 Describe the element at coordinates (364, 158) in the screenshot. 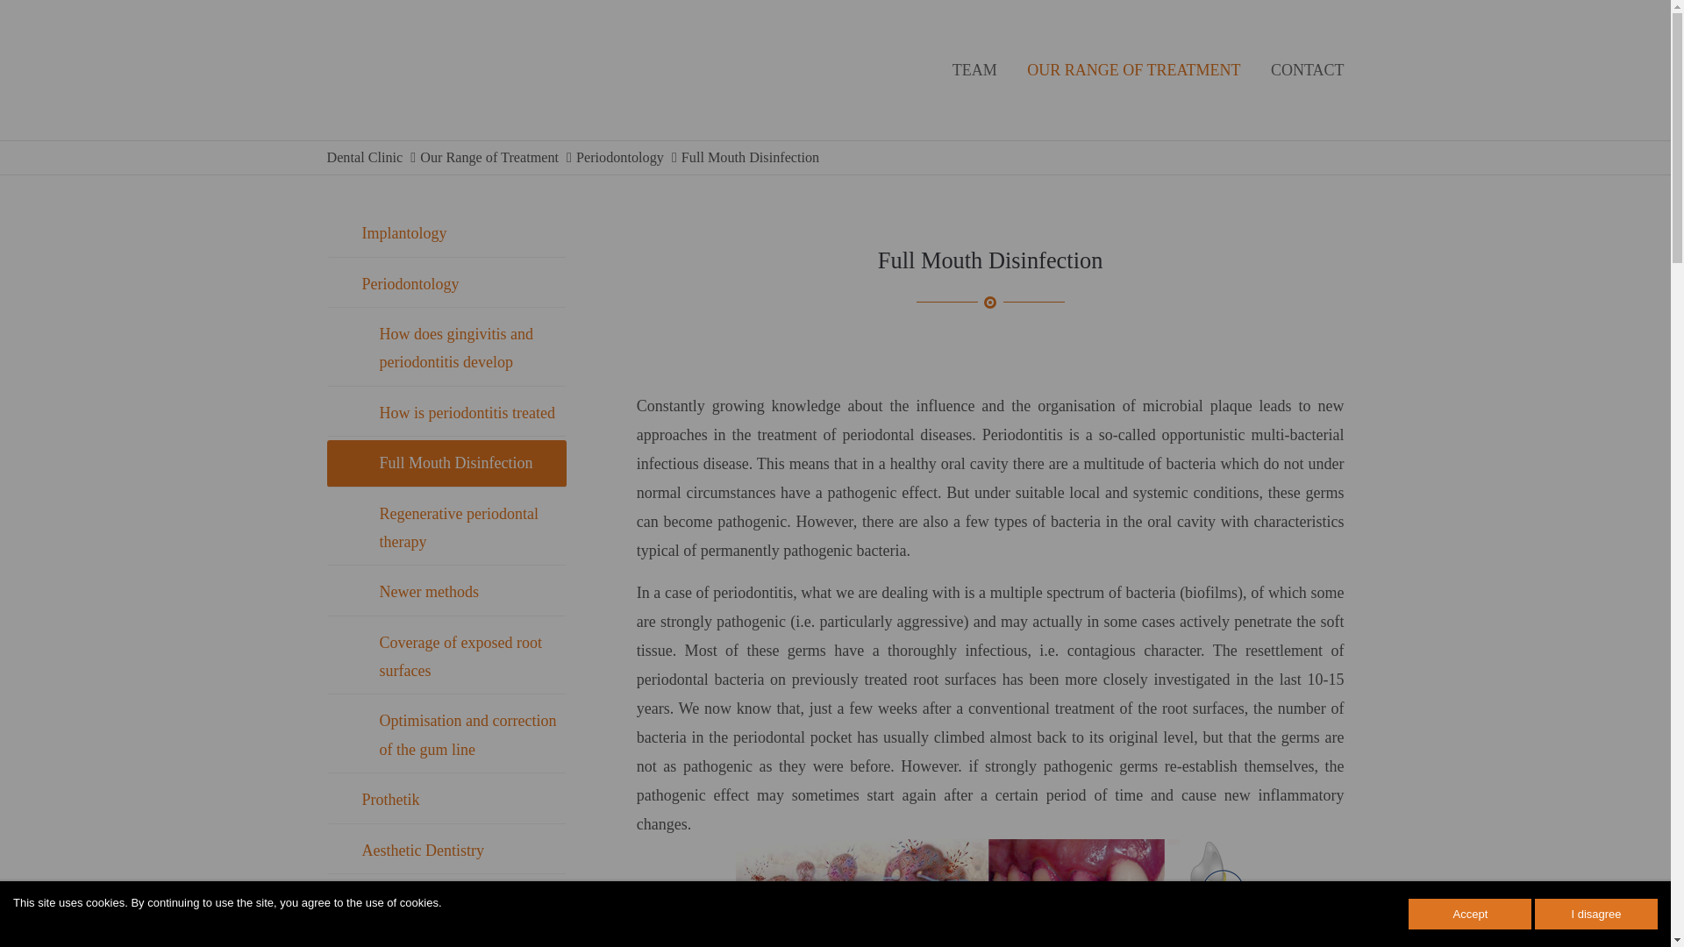

I see `Dental Clinic` at that location.